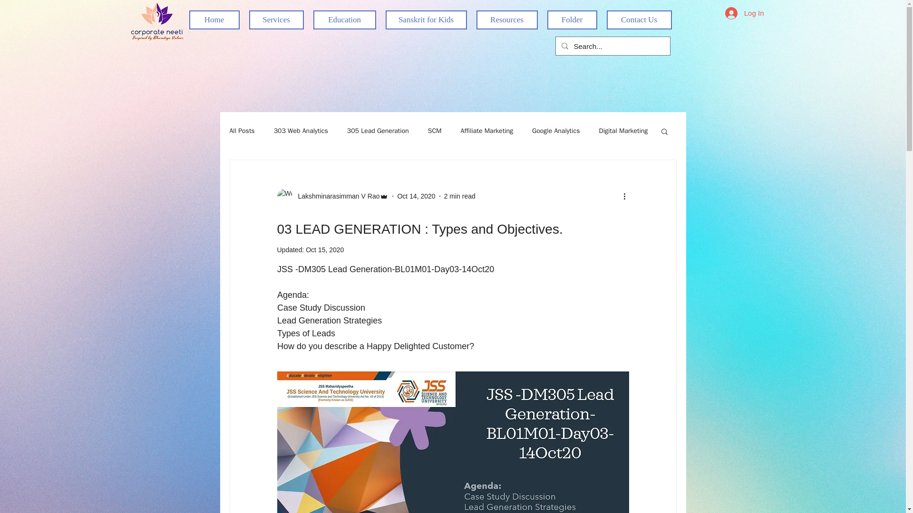  I want to click on Services, so click(277, 19).